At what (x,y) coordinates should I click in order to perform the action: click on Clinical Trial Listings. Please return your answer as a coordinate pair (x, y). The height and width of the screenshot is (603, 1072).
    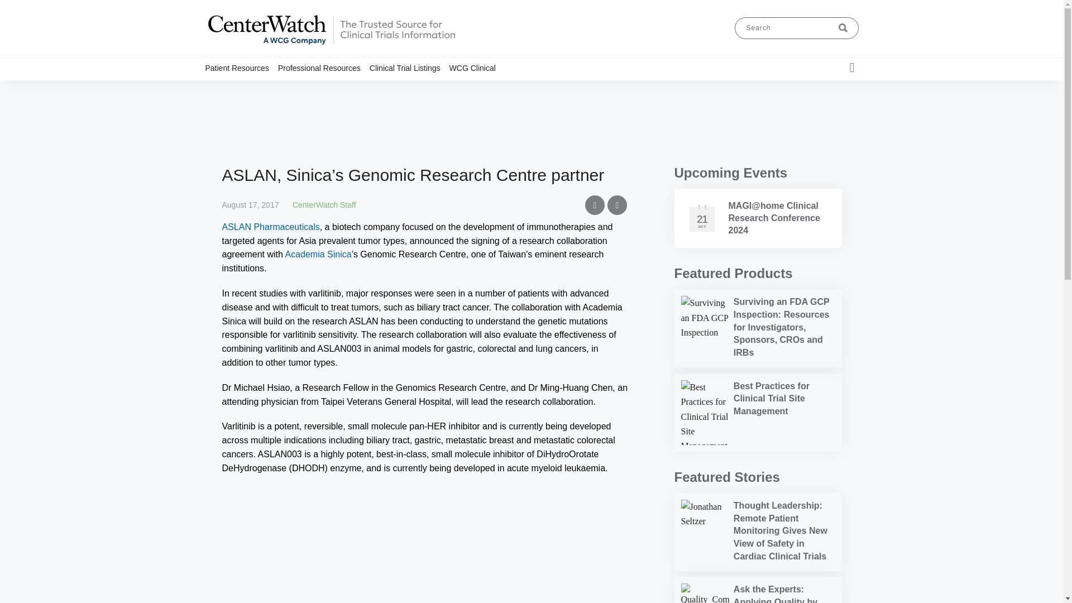
    Looking at the image, I should click on (261, 89).